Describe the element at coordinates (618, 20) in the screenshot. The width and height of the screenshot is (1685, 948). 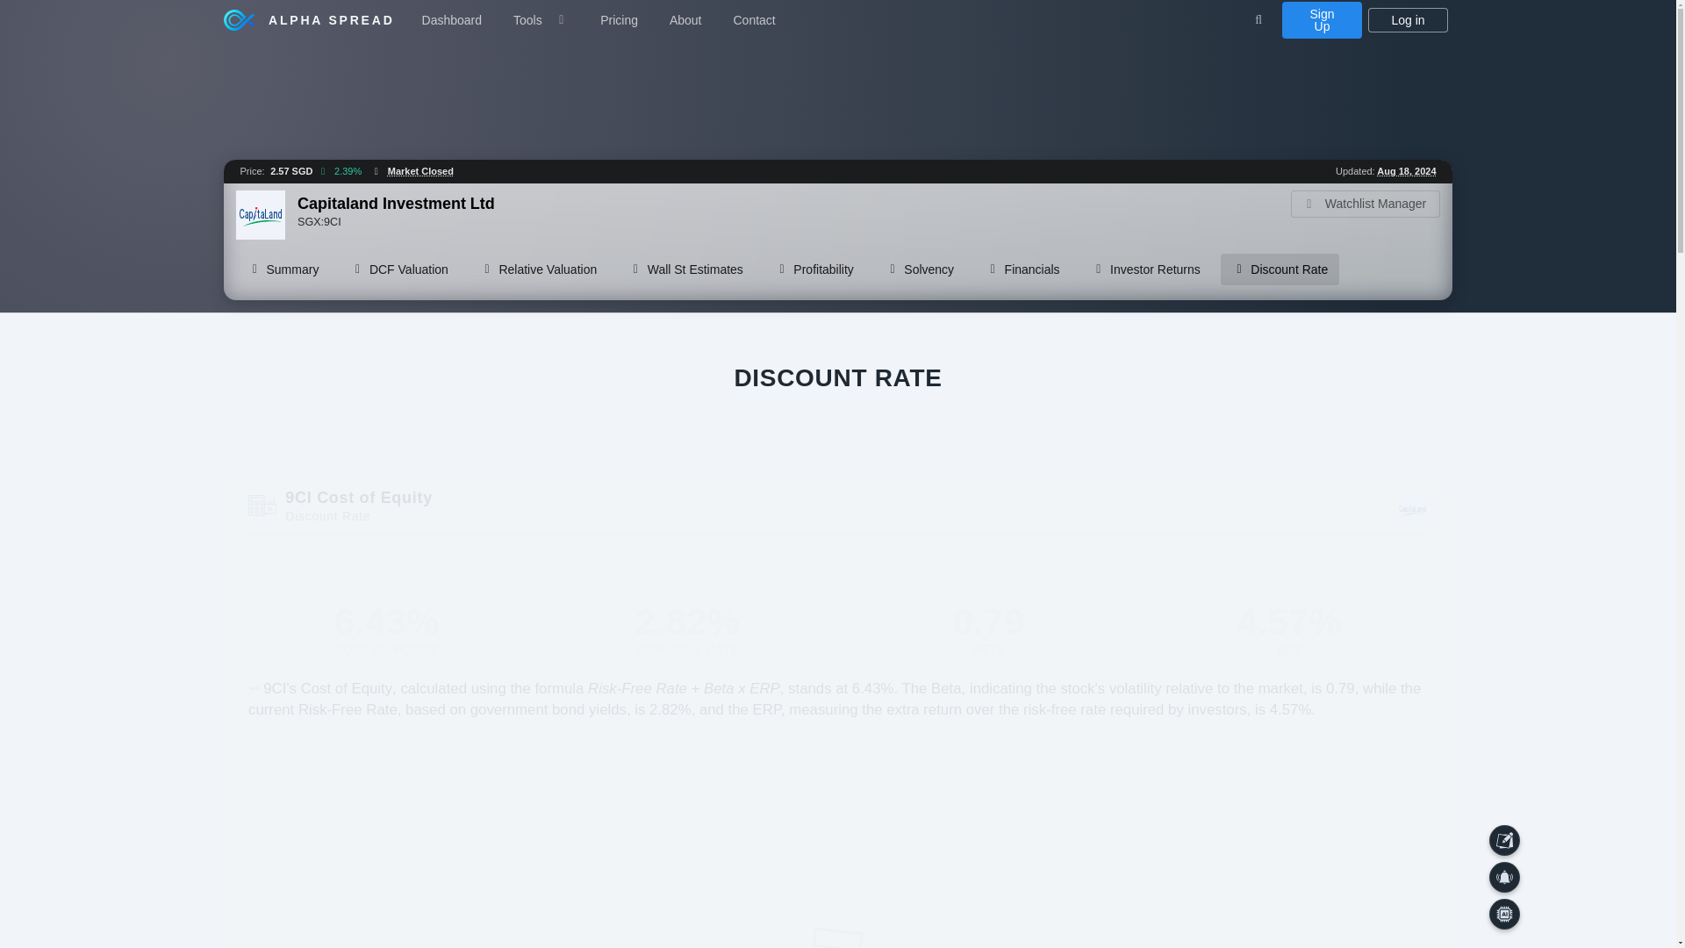
I see `Pricing` at that location.